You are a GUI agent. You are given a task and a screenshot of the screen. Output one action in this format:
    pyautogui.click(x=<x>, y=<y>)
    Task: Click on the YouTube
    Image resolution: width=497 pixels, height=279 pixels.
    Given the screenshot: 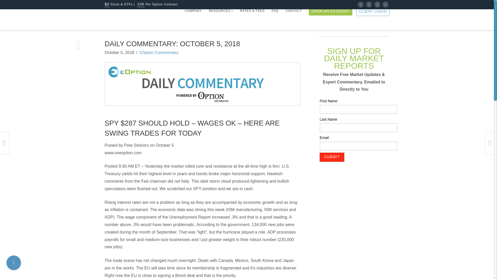 What is the action you would take?
    pyautogui.click(x=386, y=5)
    